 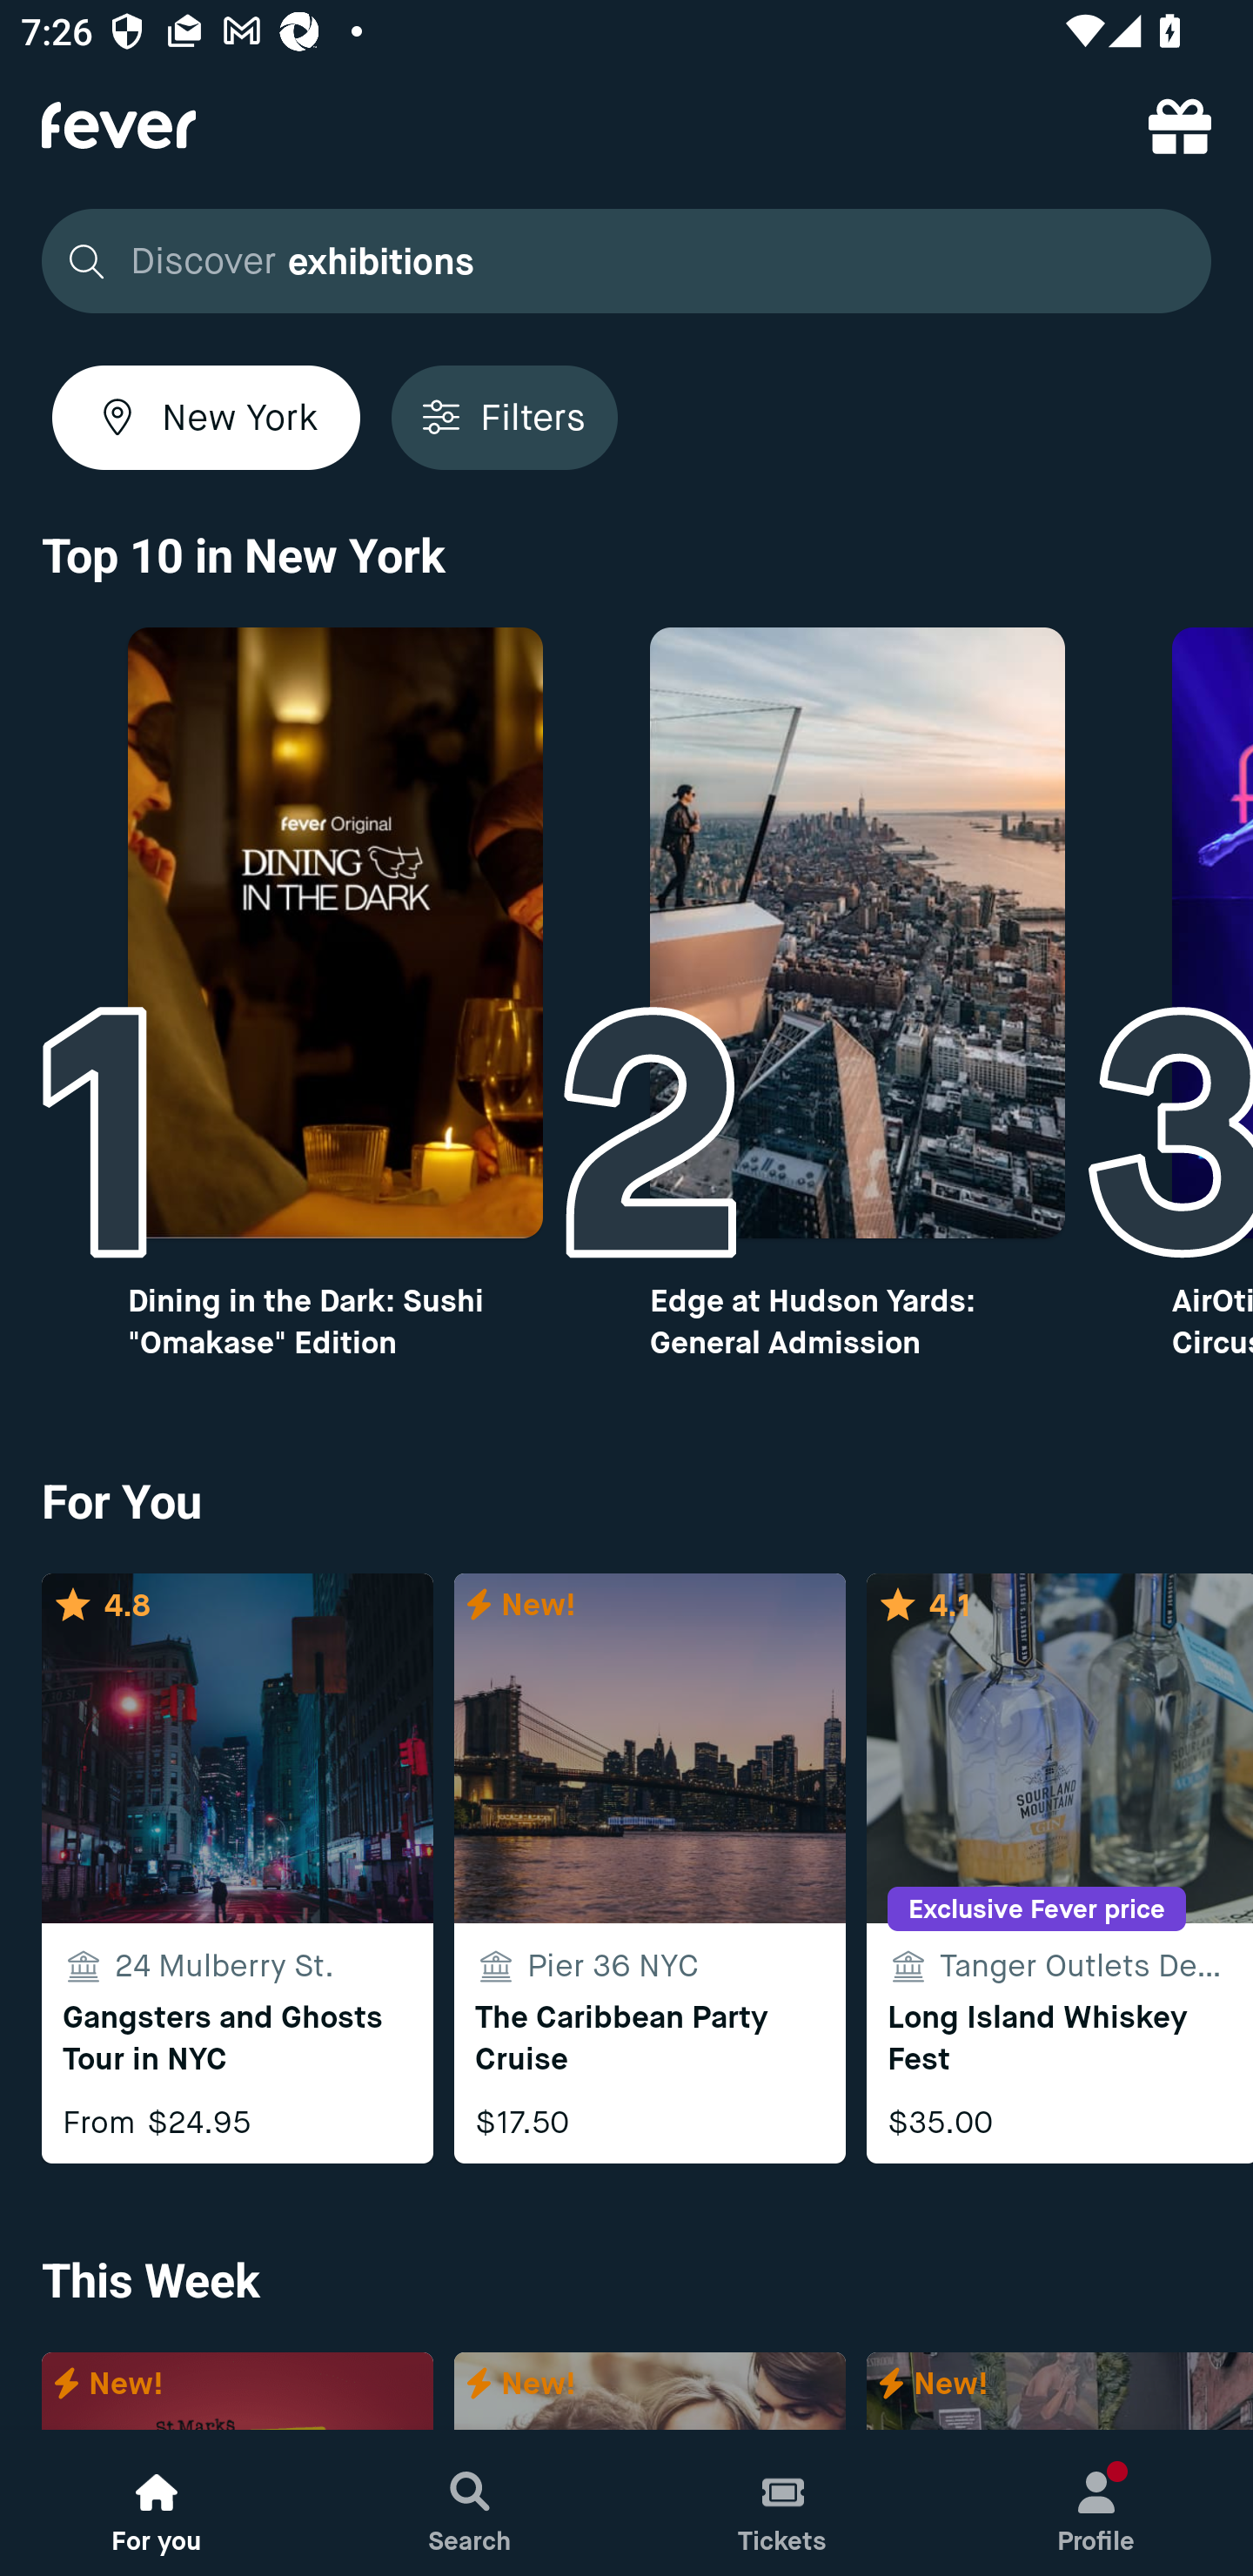 I want to click on Top10 image, so click(x=334, y=933).